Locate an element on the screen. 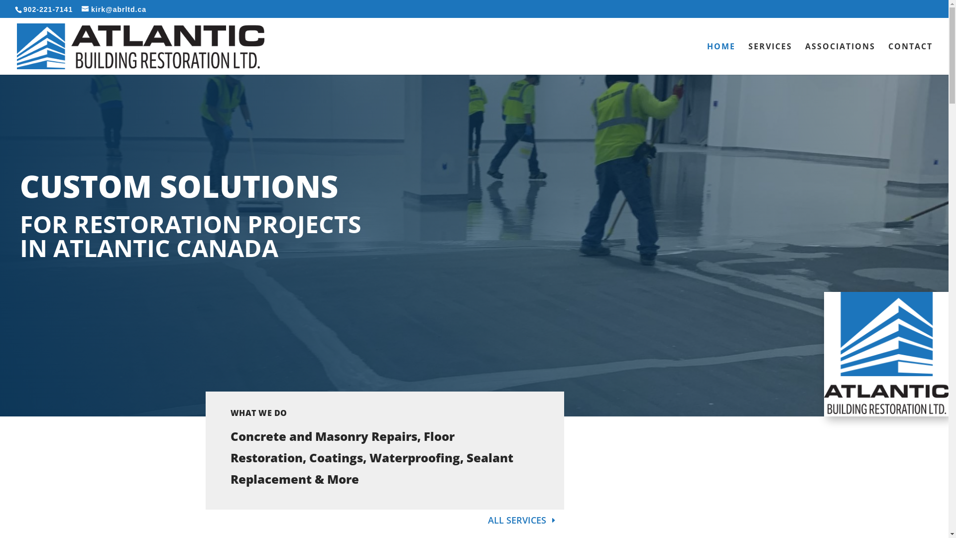 The image size is (956, 538). HOME is located at coordinates (721, 59).